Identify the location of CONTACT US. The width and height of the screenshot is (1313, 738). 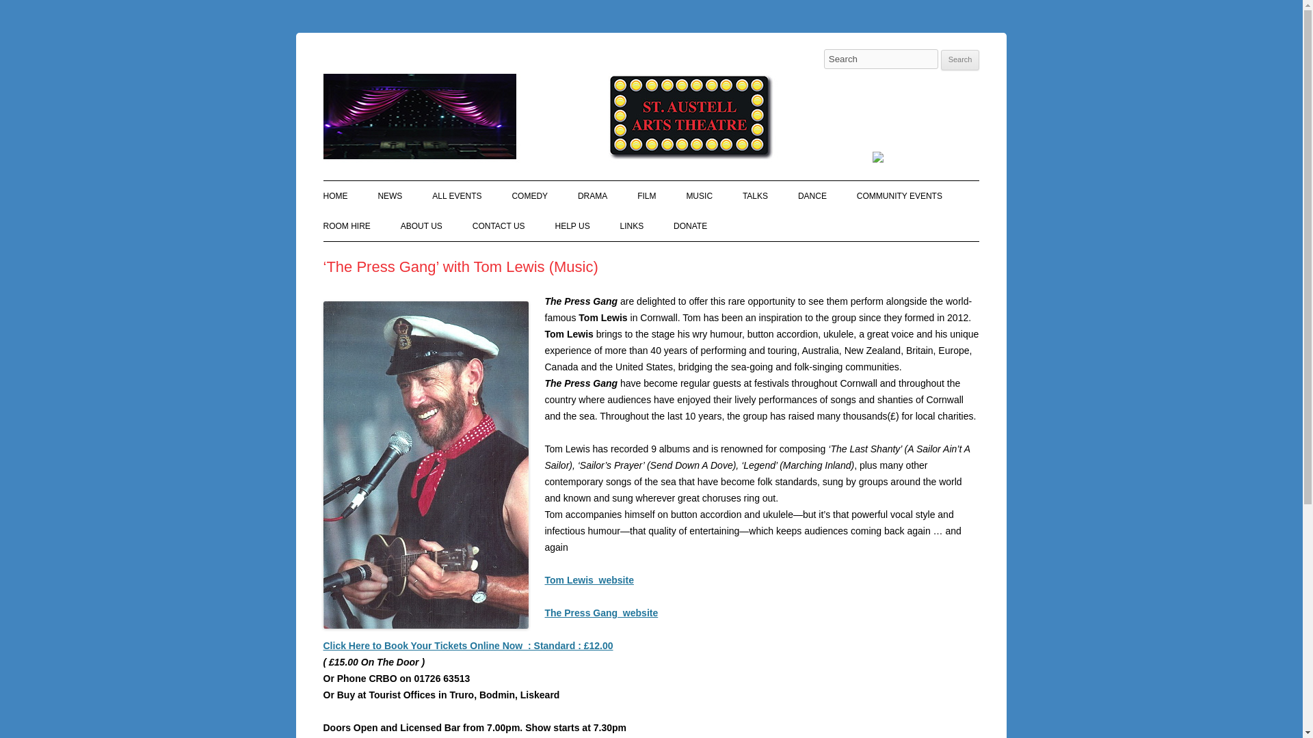
(499, 225).